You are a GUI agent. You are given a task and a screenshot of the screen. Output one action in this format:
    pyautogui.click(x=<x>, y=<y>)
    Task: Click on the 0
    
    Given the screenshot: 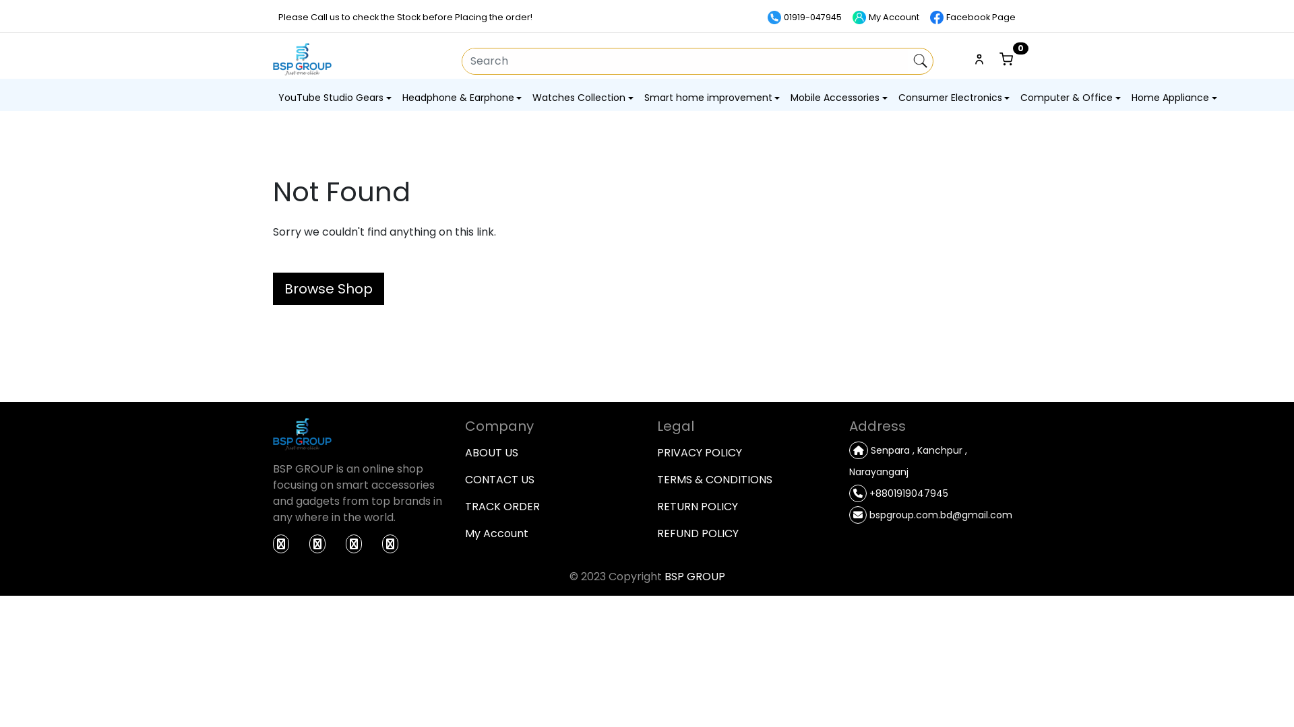 What is the action you would take?
    pyautogui.click(x=1008, y=59)
    